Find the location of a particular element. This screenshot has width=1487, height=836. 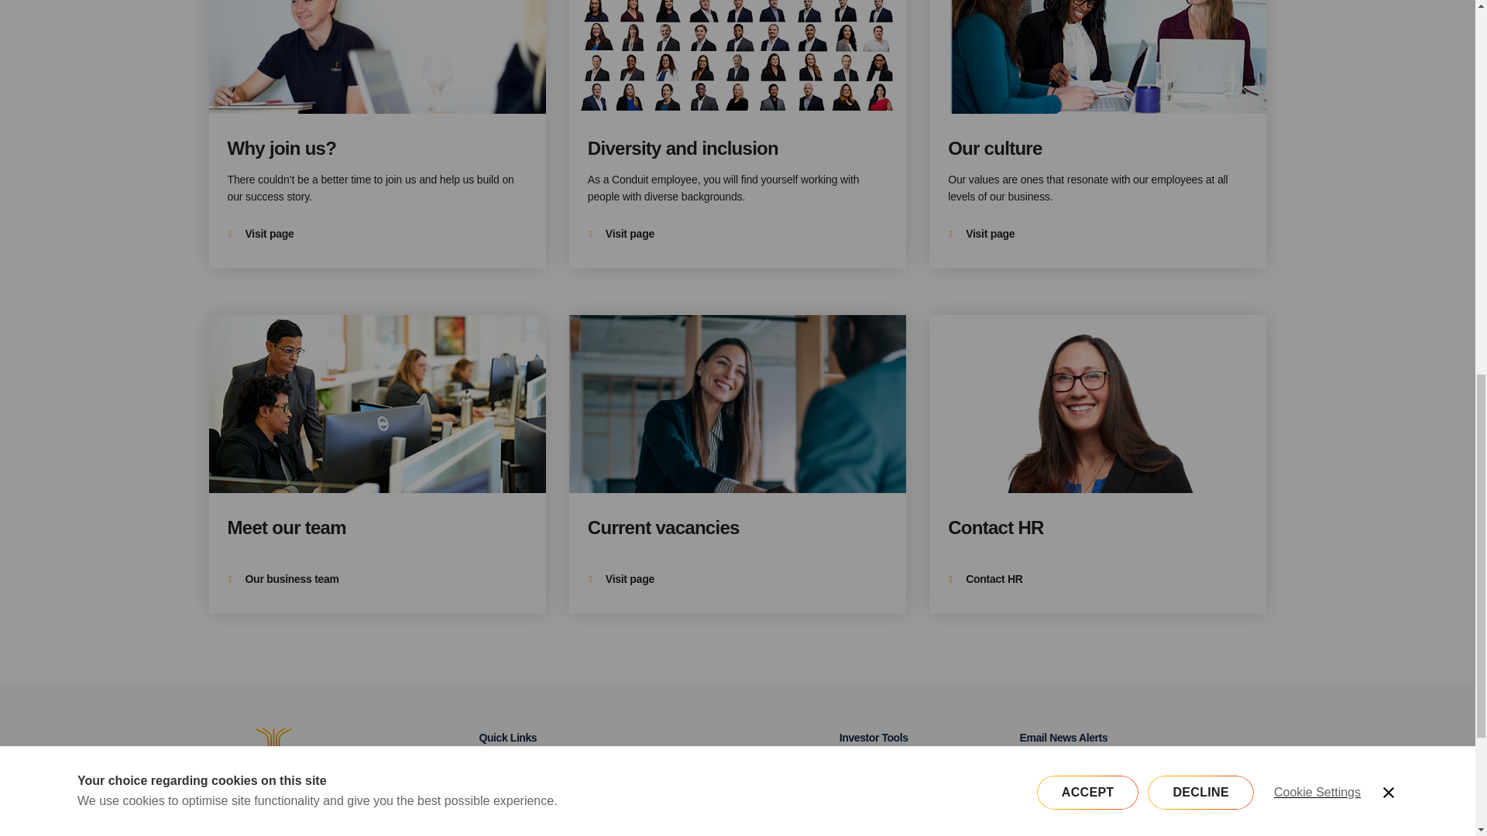

Visit page is located at coordinates (377, 134).